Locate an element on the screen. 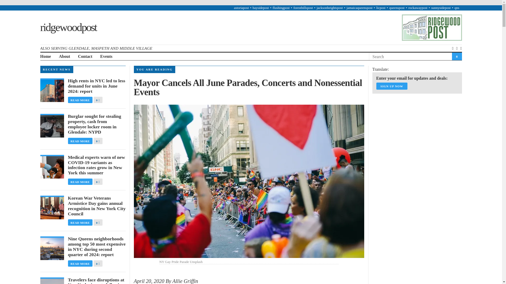 This screenshot has width=506, height=284. Events is located at coordinates (106, 57).